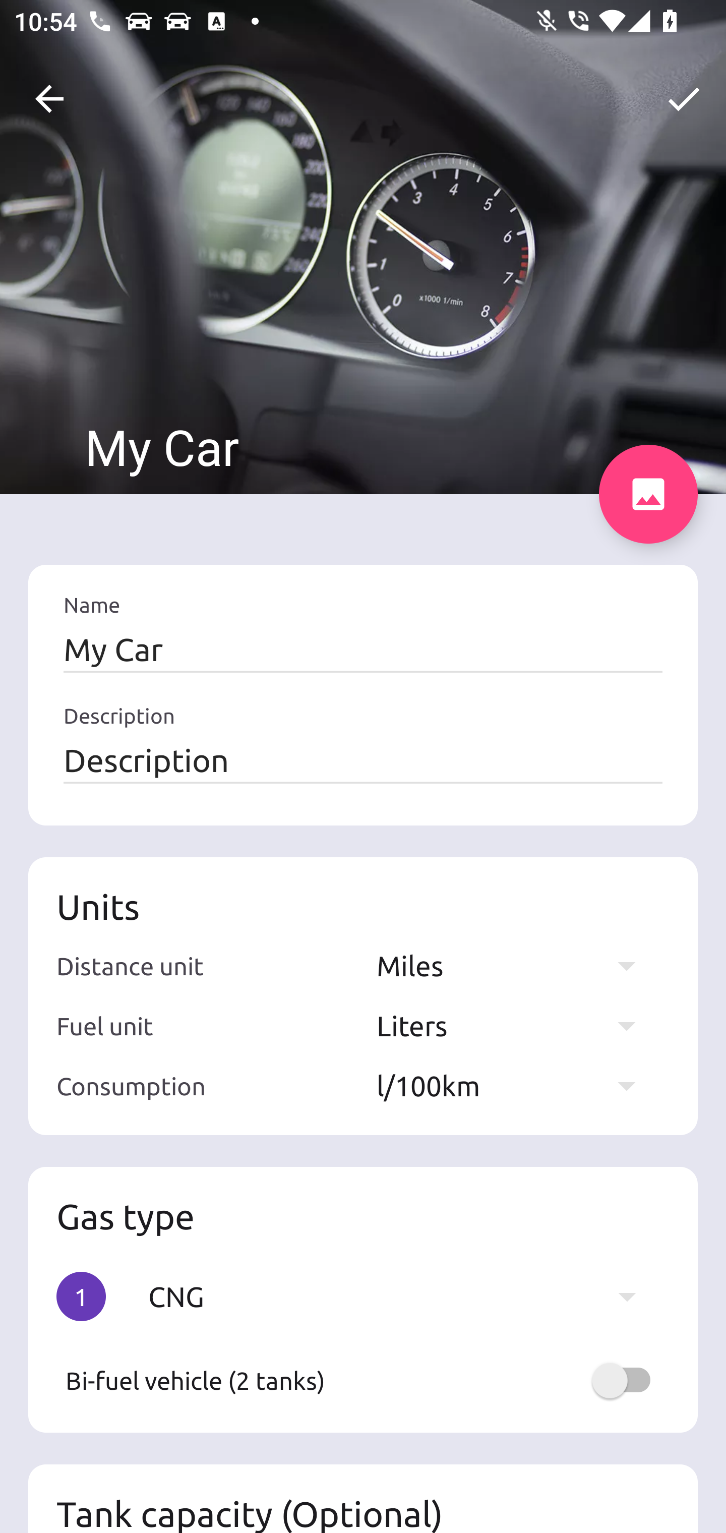 The image size is (726, 1533). Describe the element at coordinates (515, 1085) in the screenshot. I see `l/100km` at that location.